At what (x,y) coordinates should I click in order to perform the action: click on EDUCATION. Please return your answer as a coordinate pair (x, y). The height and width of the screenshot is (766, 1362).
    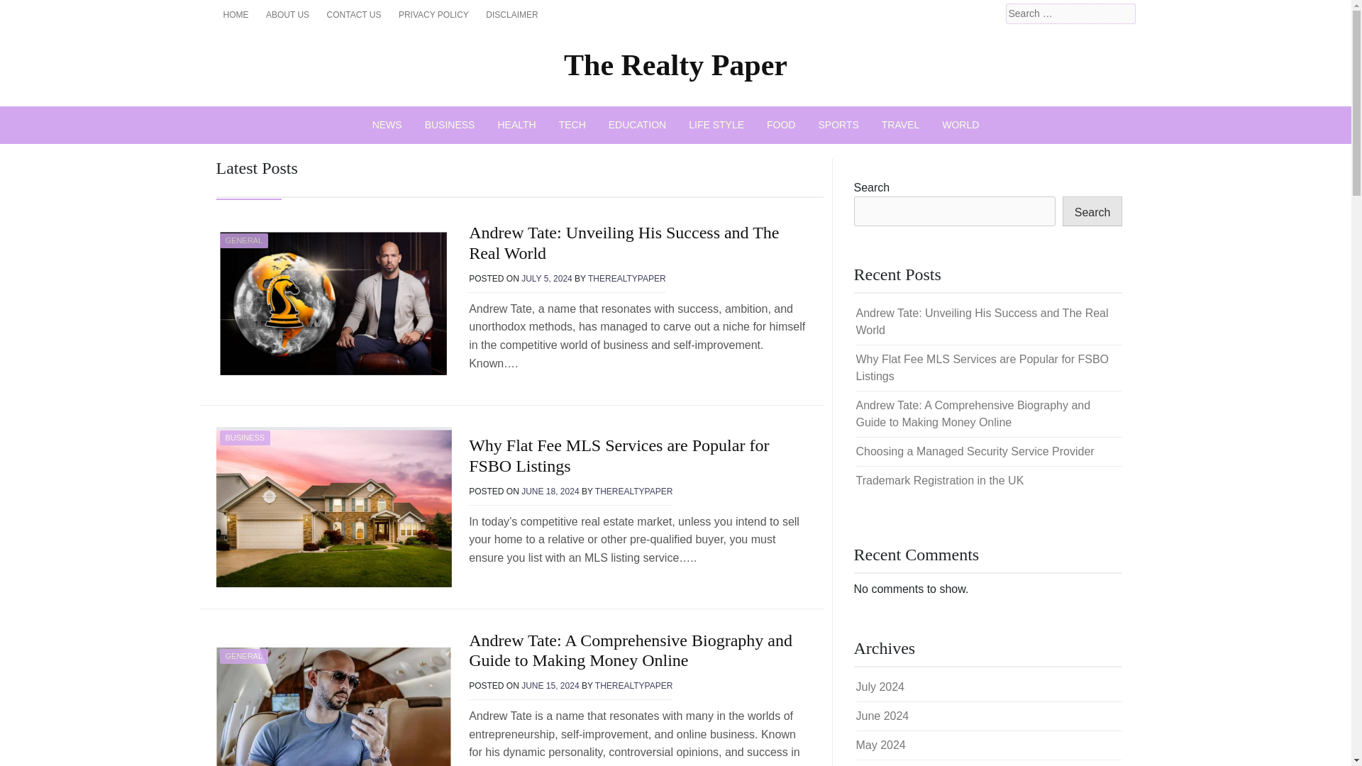
    Looking at the image, I should click on (637, 125).